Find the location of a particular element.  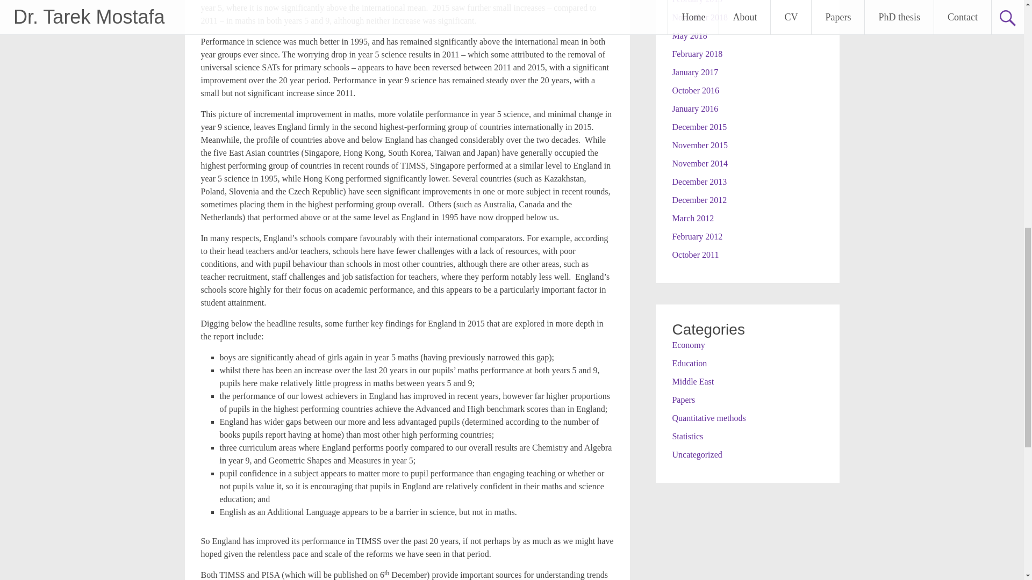

February 2019 is located at coordinates (697, 2).